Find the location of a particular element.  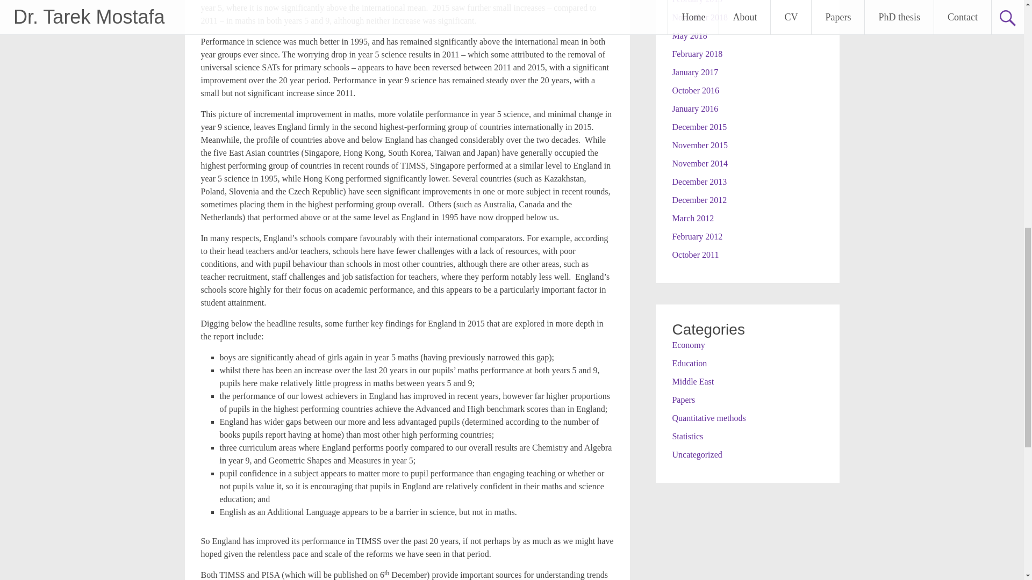

February 2019 is located at coordinates (697, 2).